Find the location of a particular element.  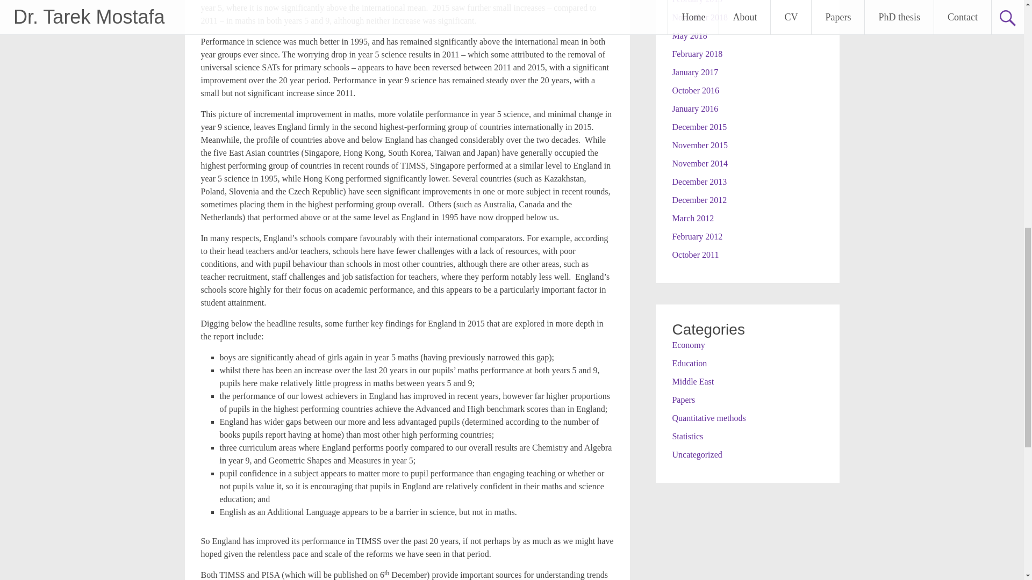

February 2019 is located at coordinates (697, 2).